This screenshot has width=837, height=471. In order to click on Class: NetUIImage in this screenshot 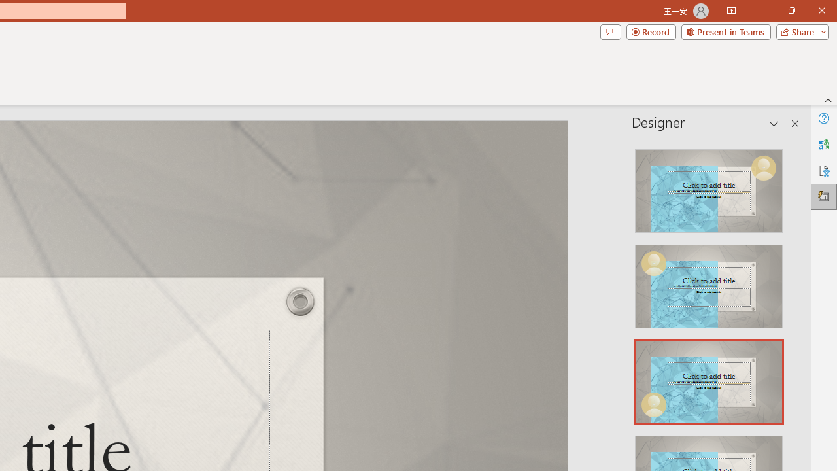, I will do `click(708, 382)`.